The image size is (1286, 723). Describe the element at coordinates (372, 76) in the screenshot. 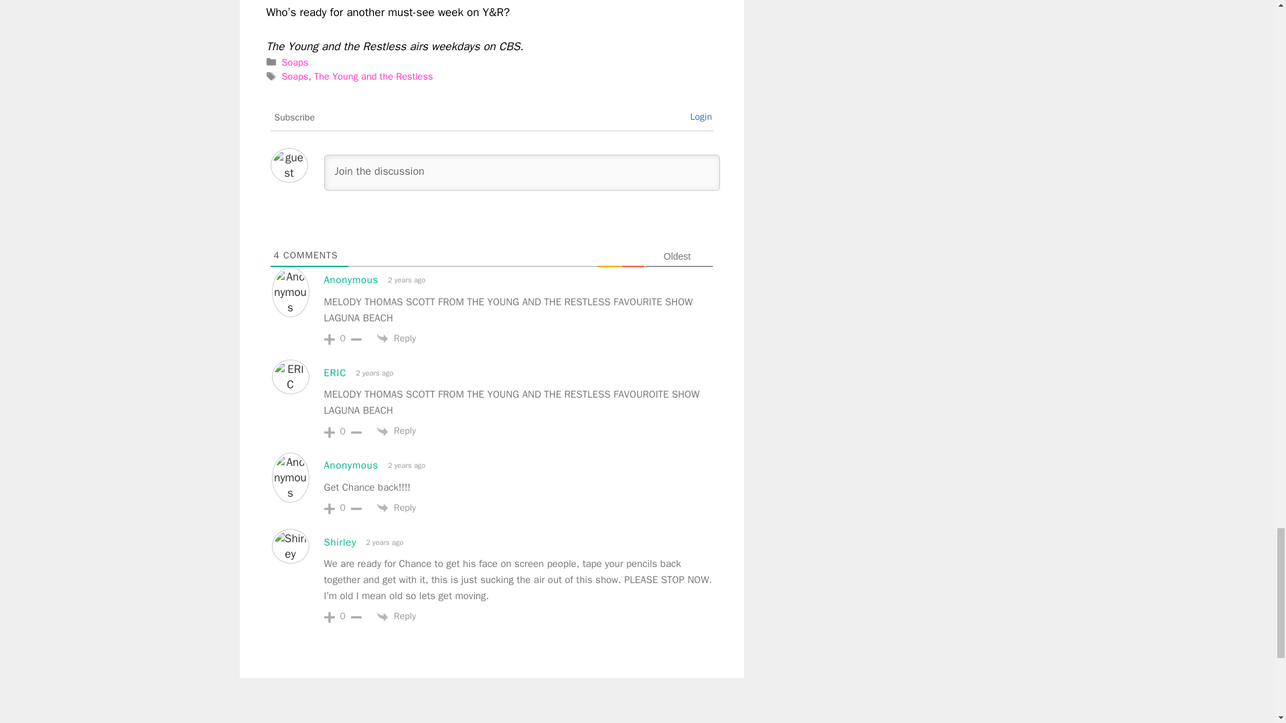

I see `The Young and the Restless` at that location.